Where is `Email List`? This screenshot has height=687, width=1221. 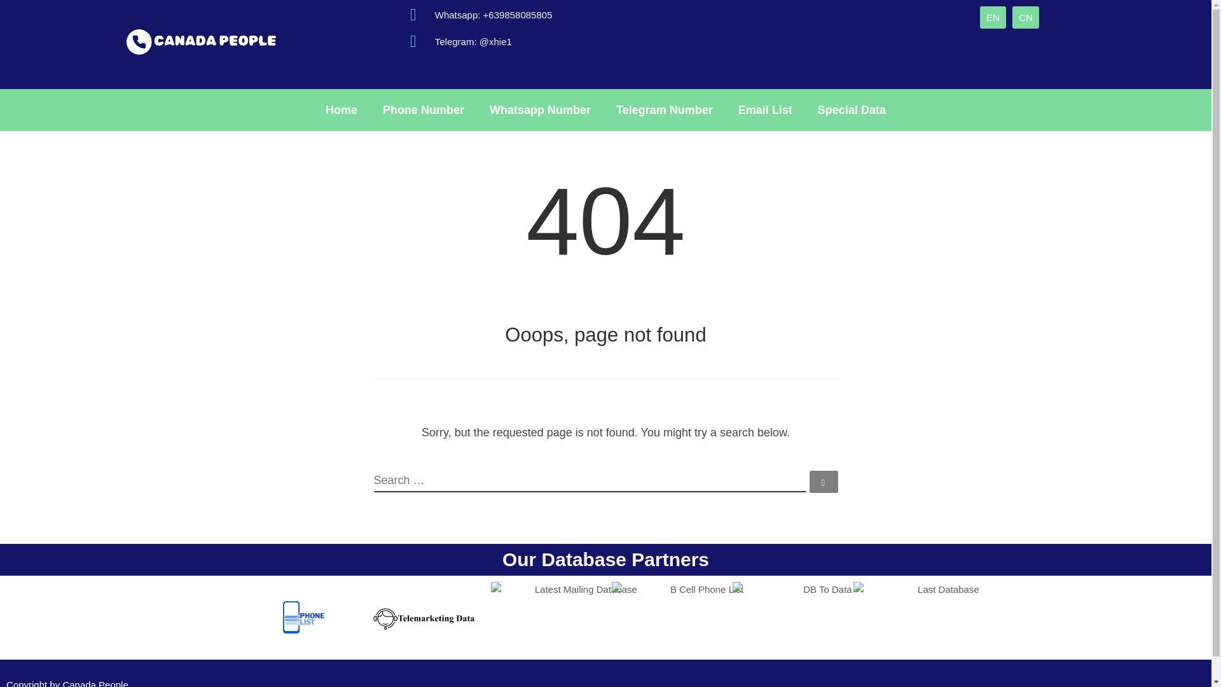
Email List is located at coordinates (764, 109).